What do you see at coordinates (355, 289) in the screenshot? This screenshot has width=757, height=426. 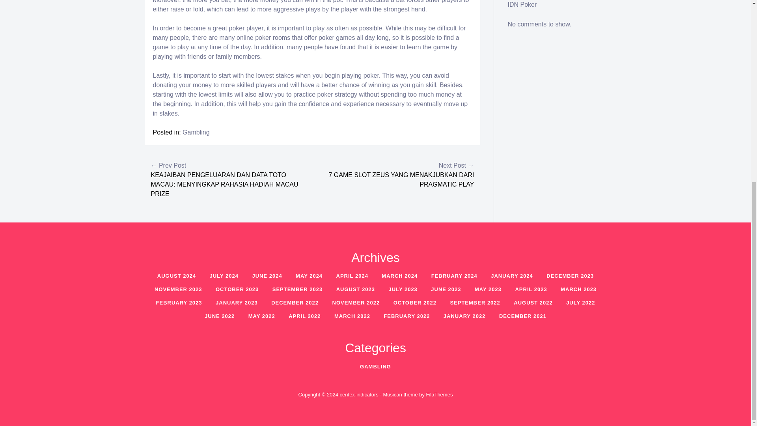 I see `AUGUST 2023` at bounding box center [355, 289].